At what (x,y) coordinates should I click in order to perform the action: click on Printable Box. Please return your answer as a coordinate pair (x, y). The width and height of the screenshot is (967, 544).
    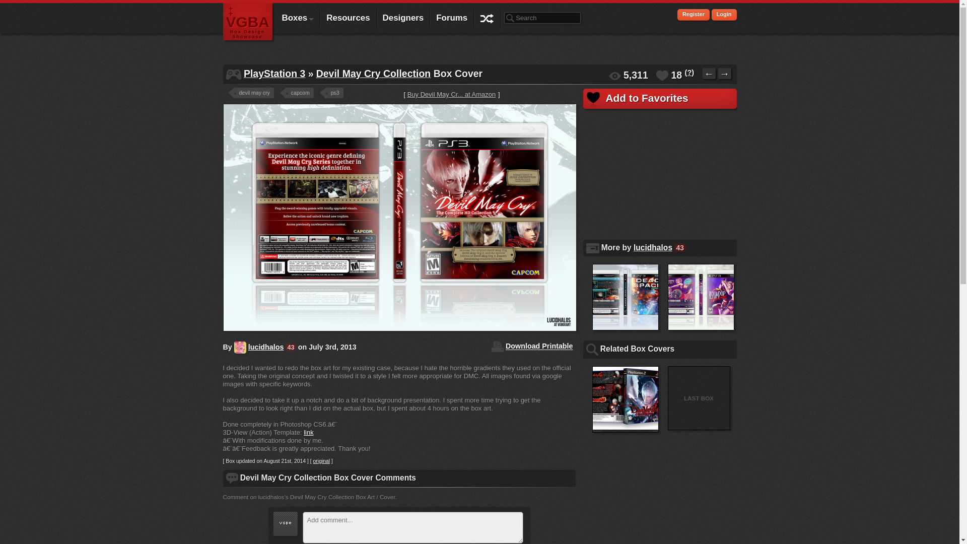
    Looking at the image, I should click on (498, 347).